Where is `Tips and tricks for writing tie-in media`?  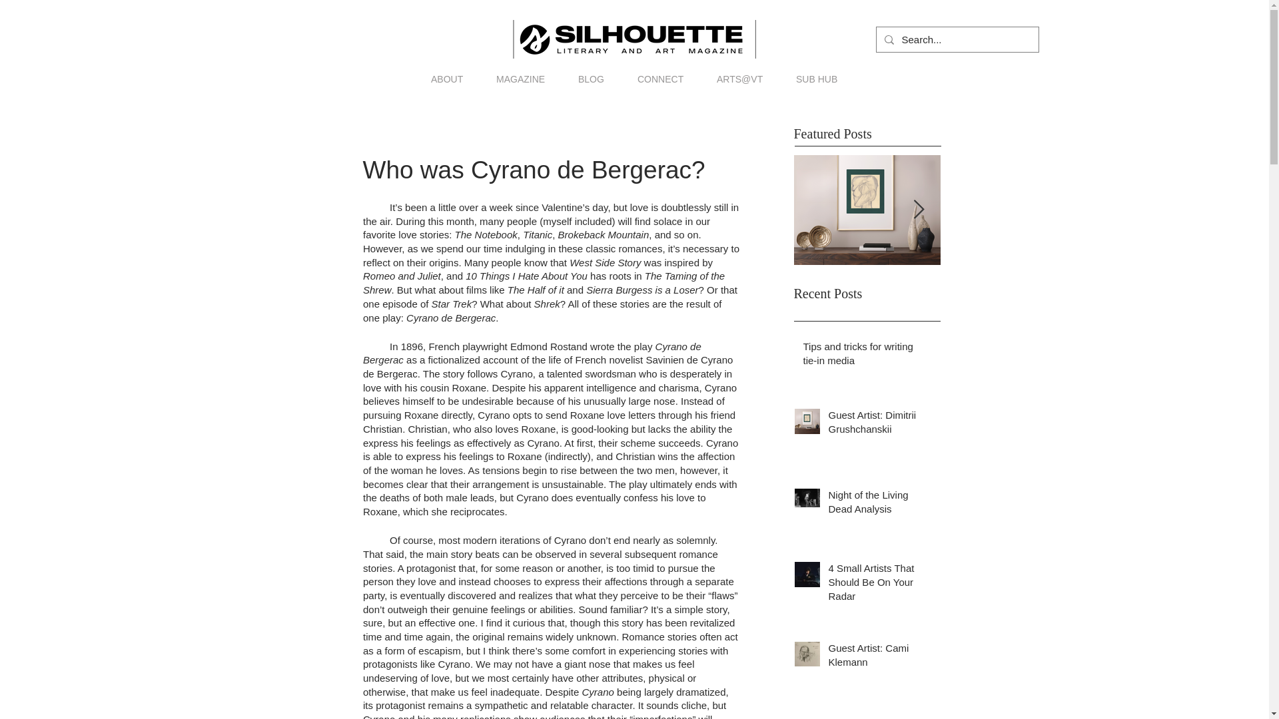 Tips and tricks for writing tie-in media is located at coordinates (863, 356).